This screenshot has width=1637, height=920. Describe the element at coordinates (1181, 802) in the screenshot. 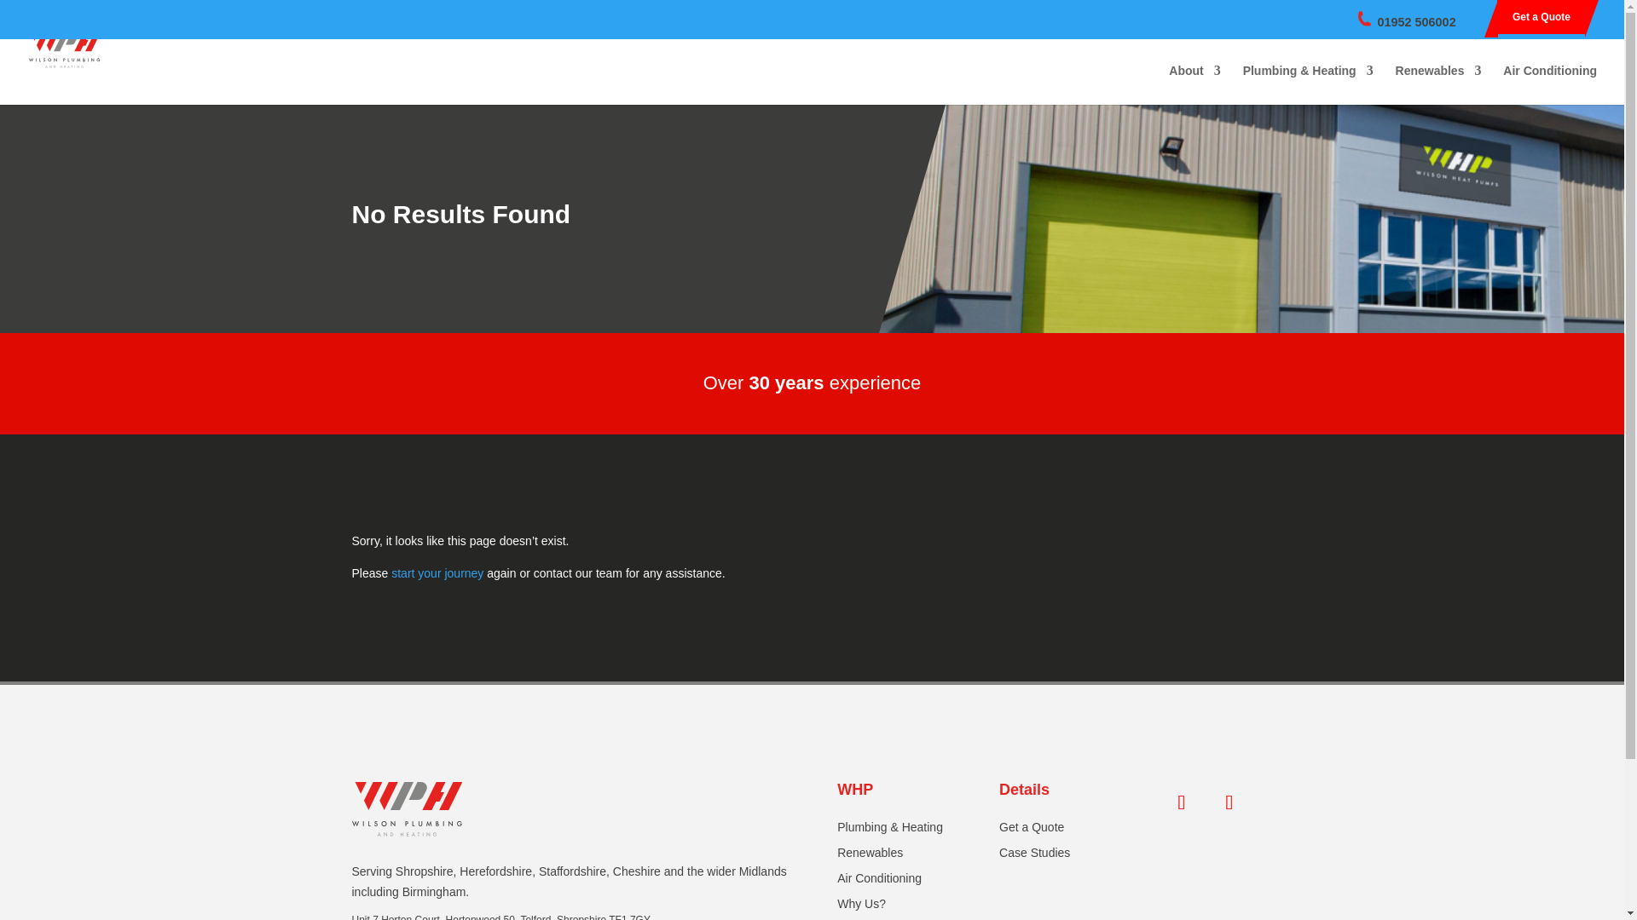

I see `Follow on X` at that location.